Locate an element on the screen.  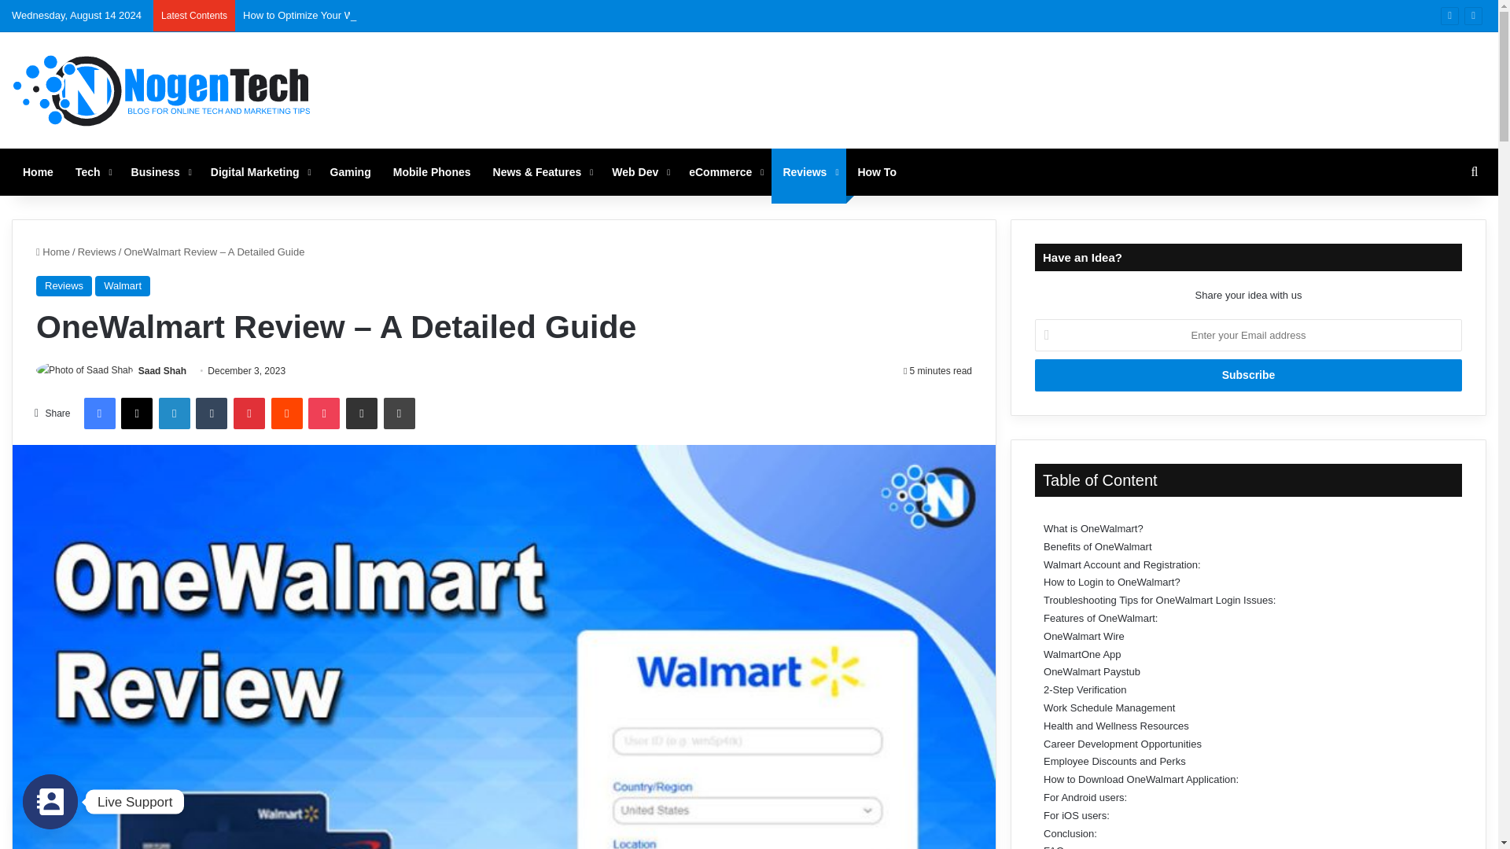
Facebook is located at coordinates (98, 413).